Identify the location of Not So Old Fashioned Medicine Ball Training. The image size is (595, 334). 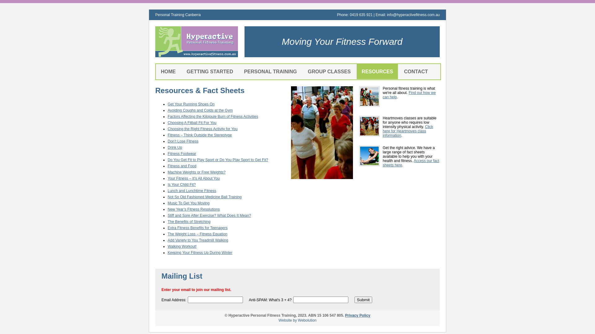
(205, 197).